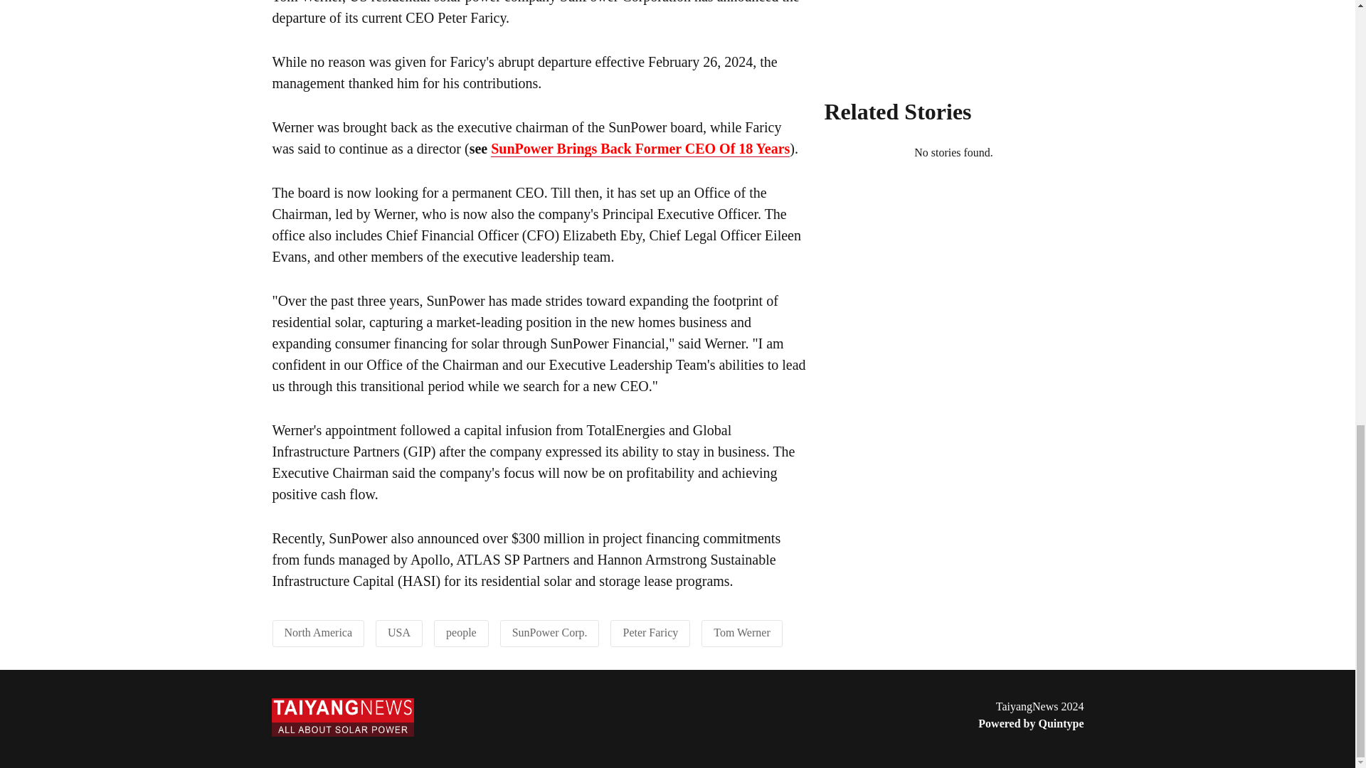 The image size is (1366, 768). Describe the element at coordinates (549, 632) in the screenshot. I see `SunPower Corp.` at that location.